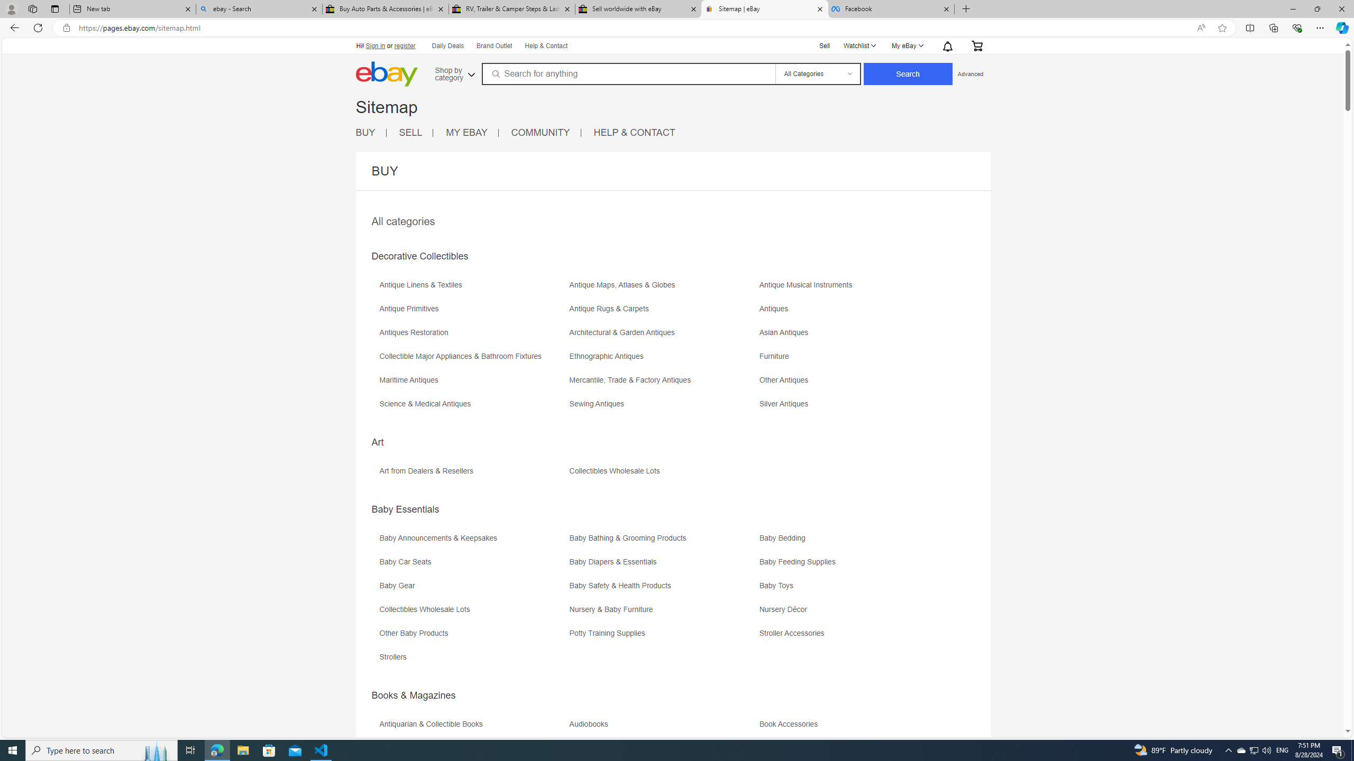 The width and height of the screenshot is (1354, 761). Describe the element at coordinates (591, 724) in the screenshot. I see `Audiobooks` at that location.